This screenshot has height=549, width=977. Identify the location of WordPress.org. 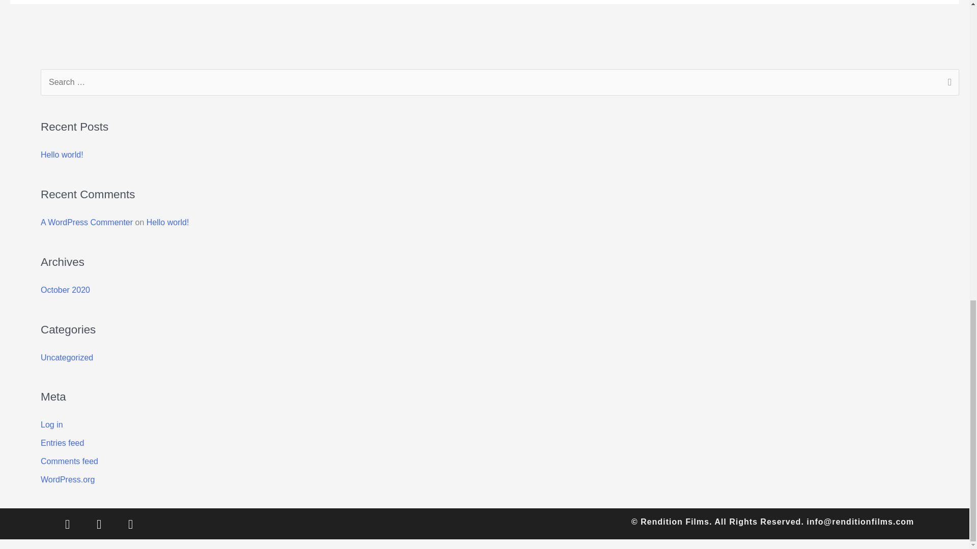
(68, 479).